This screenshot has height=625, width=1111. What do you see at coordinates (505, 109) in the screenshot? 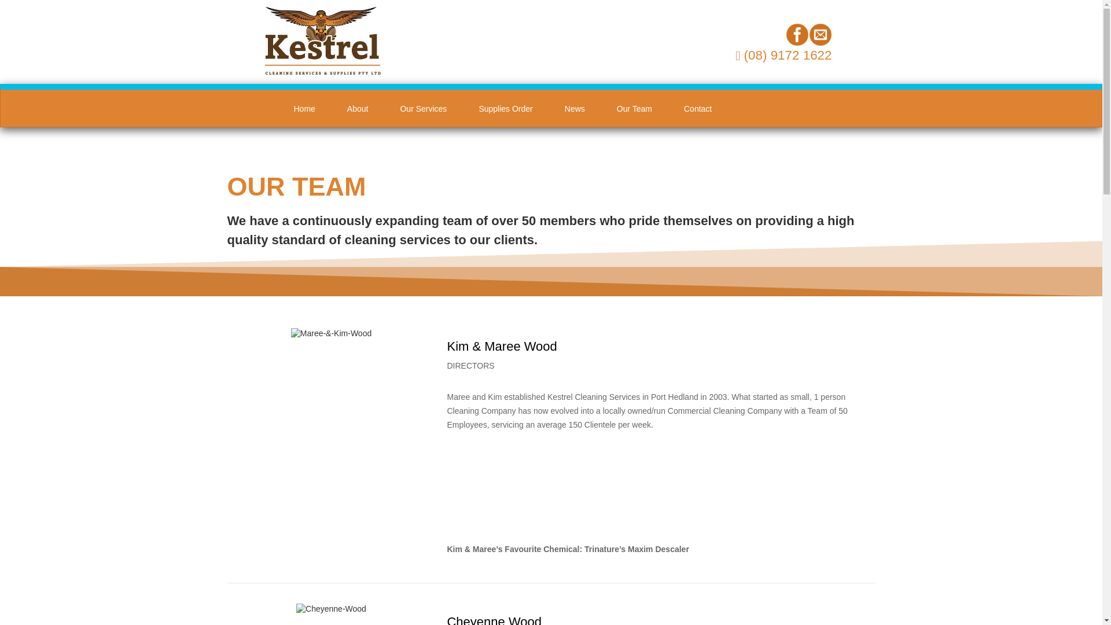
I see `Supplies Order` at bounding box center [505, 109].